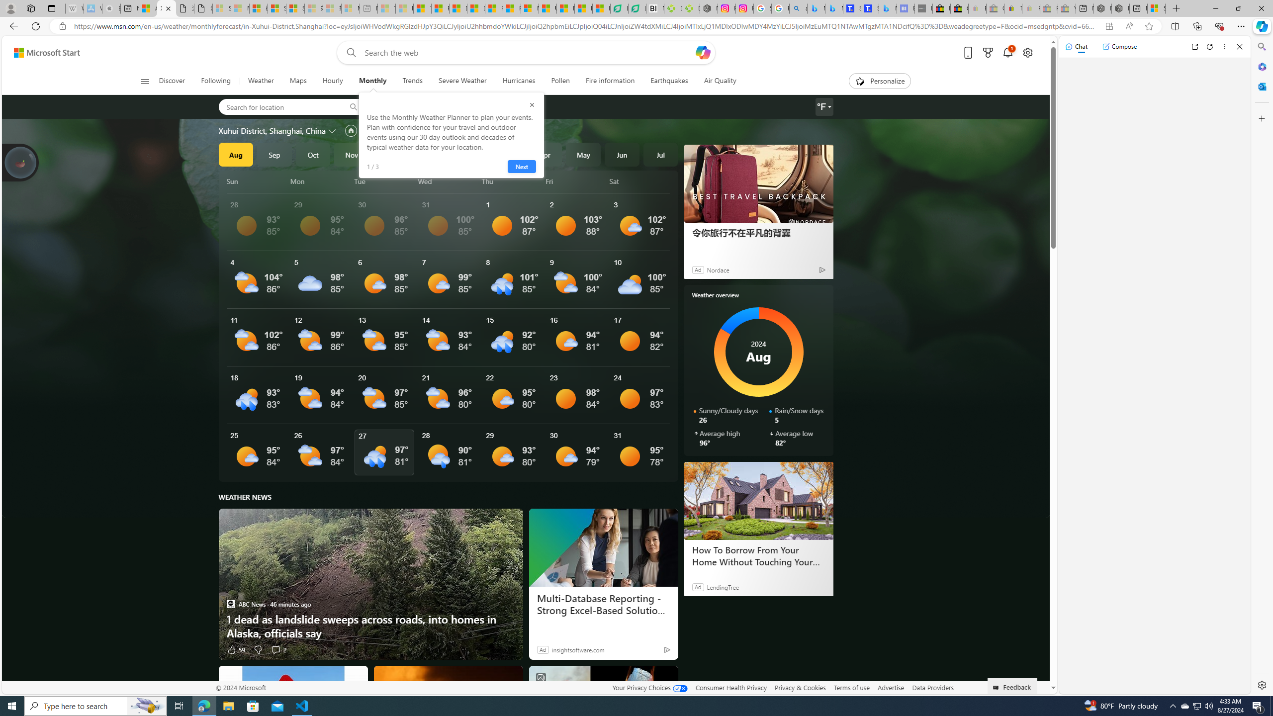 The width and height of the screenshot is (1273, 716). Describe the element at coordinates (272, 130) in the screenshot. I see `Xuhui District, Shanghai, China` at that location.